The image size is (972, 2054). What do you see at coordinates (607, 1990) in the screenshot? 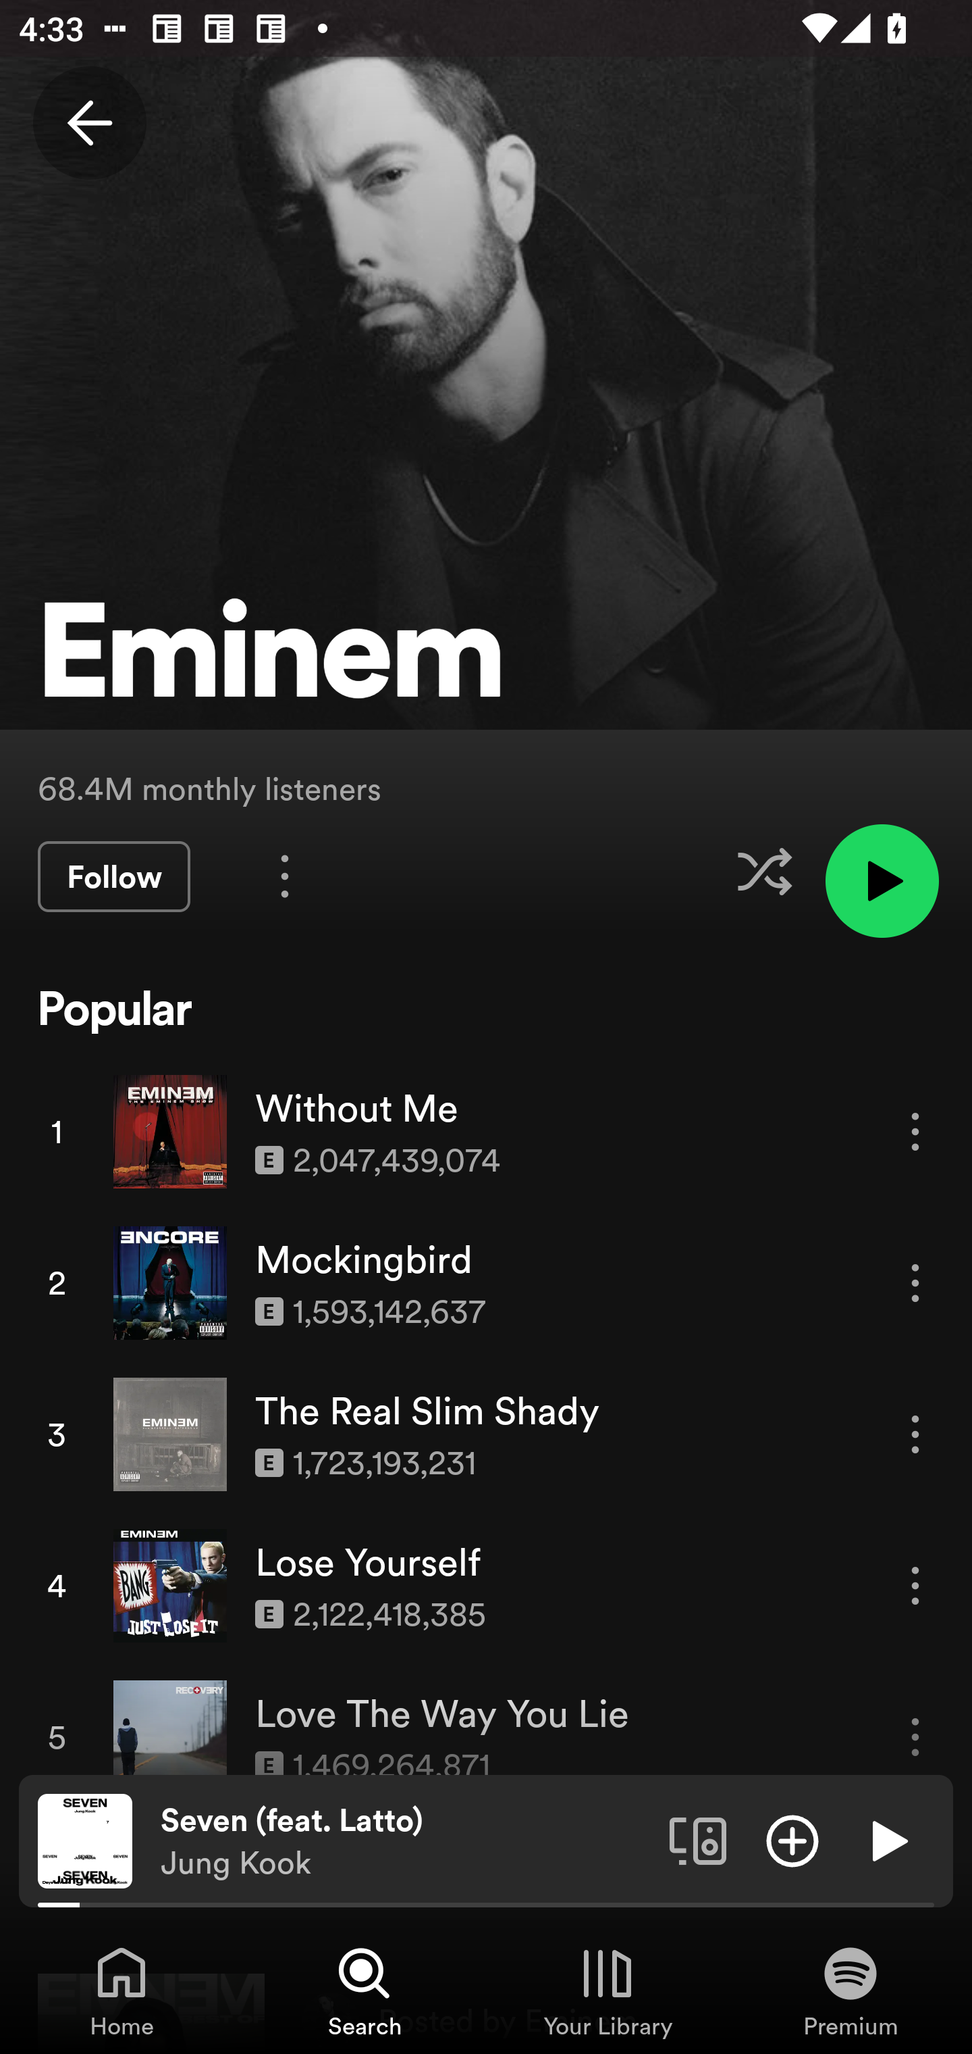
I see `Your Library, Tab 3 of 4 Your Library Your Library` at bounding box center [607, 1990].